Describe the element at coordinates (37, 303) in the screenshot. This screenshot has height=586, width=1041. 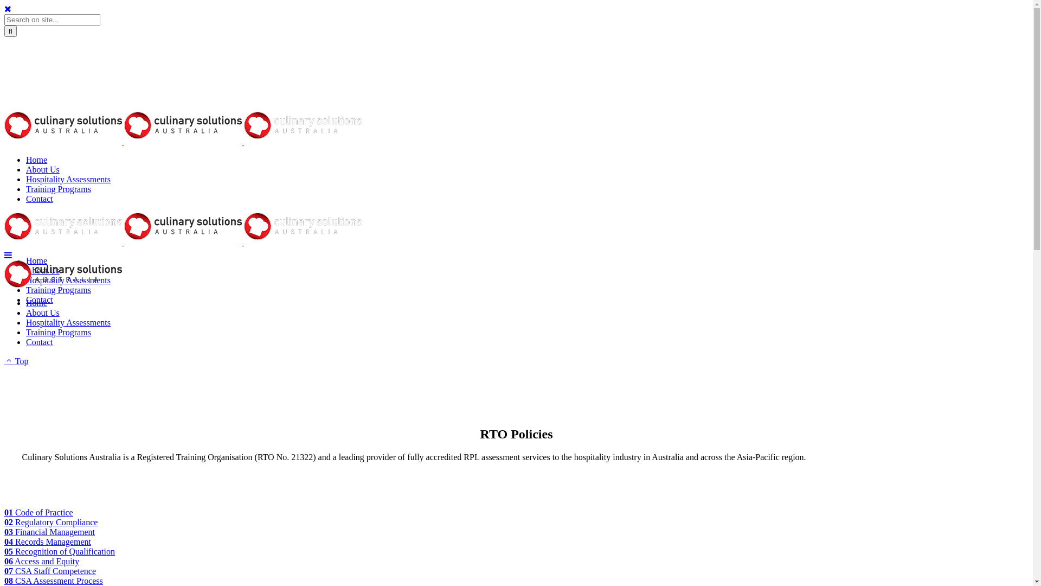
I see `Home` at that location.